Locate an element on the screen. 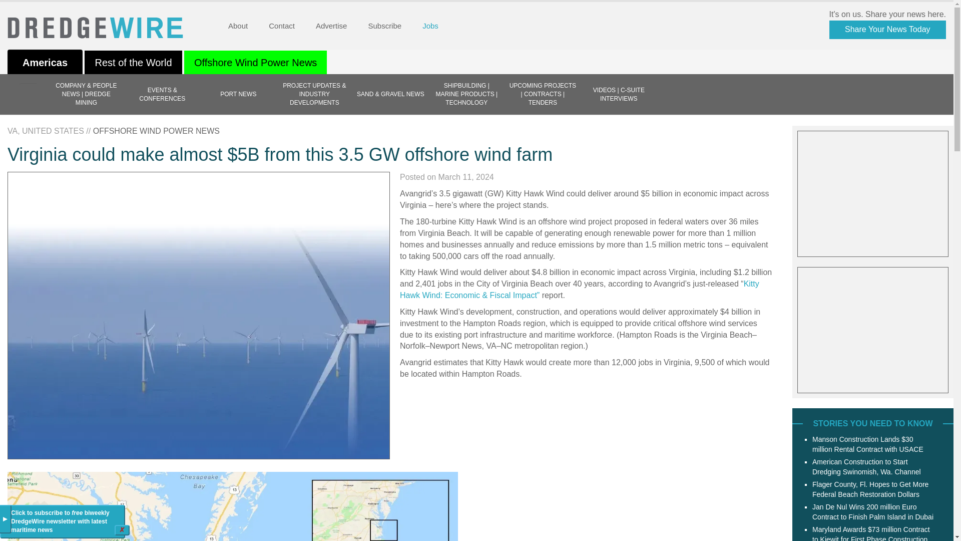  Americas is located at coordinates (45, 63).